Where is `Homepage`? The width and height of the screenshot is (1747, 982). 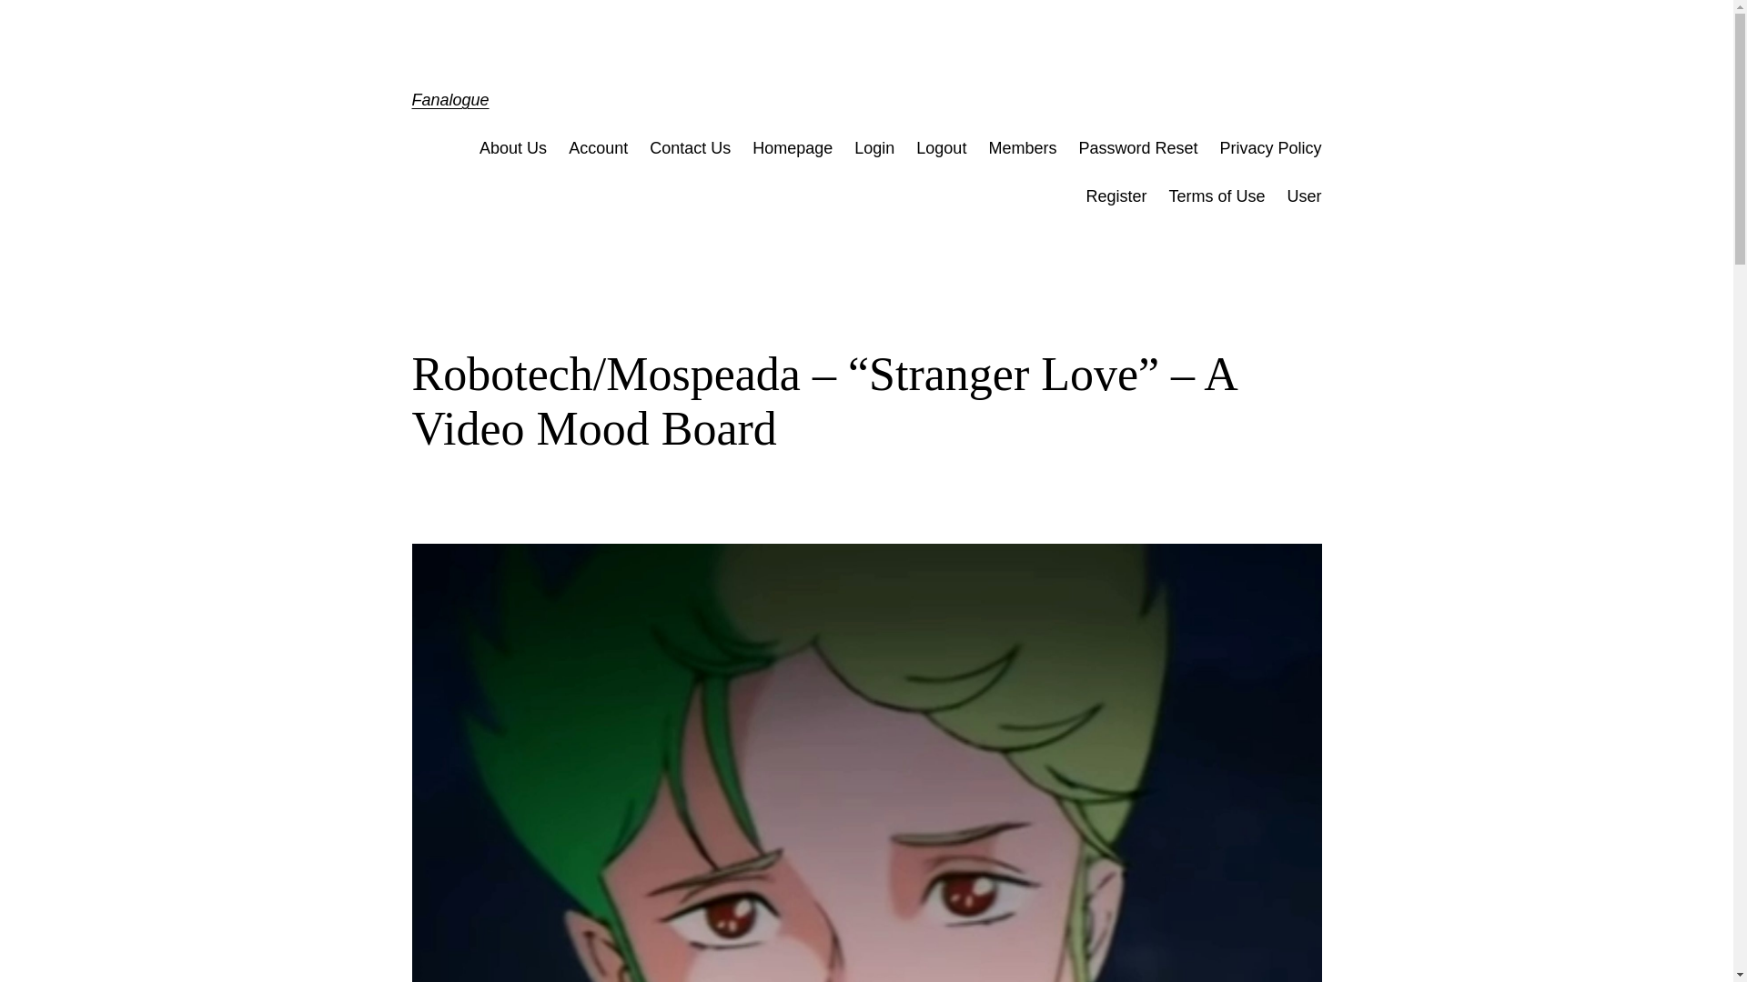 Homepage is located at coordinates (793, 149).